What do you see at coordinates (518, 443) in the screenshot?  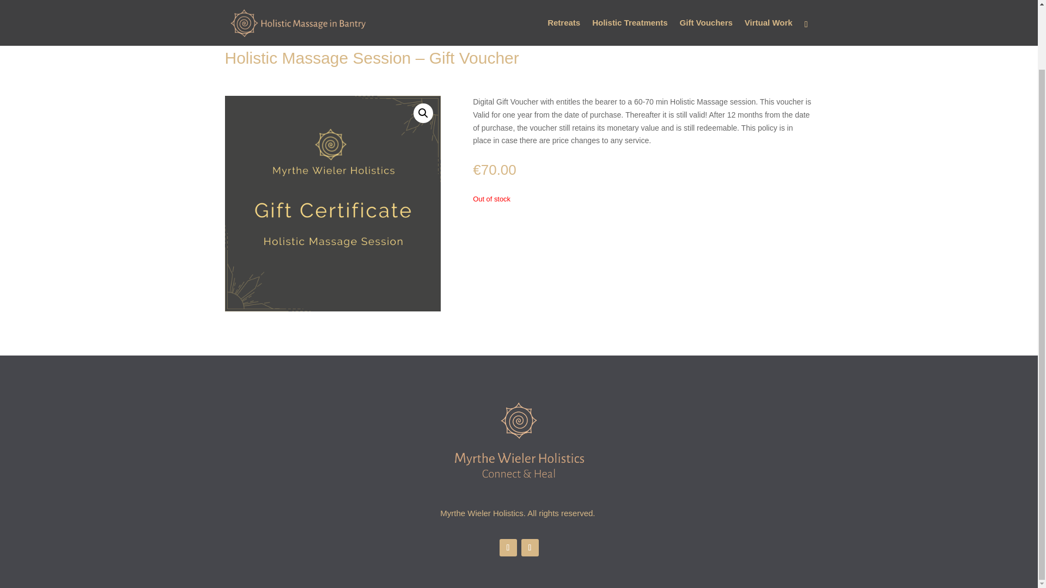 I see `MWHM-Logo-Central` at bounding box center [518, 443].